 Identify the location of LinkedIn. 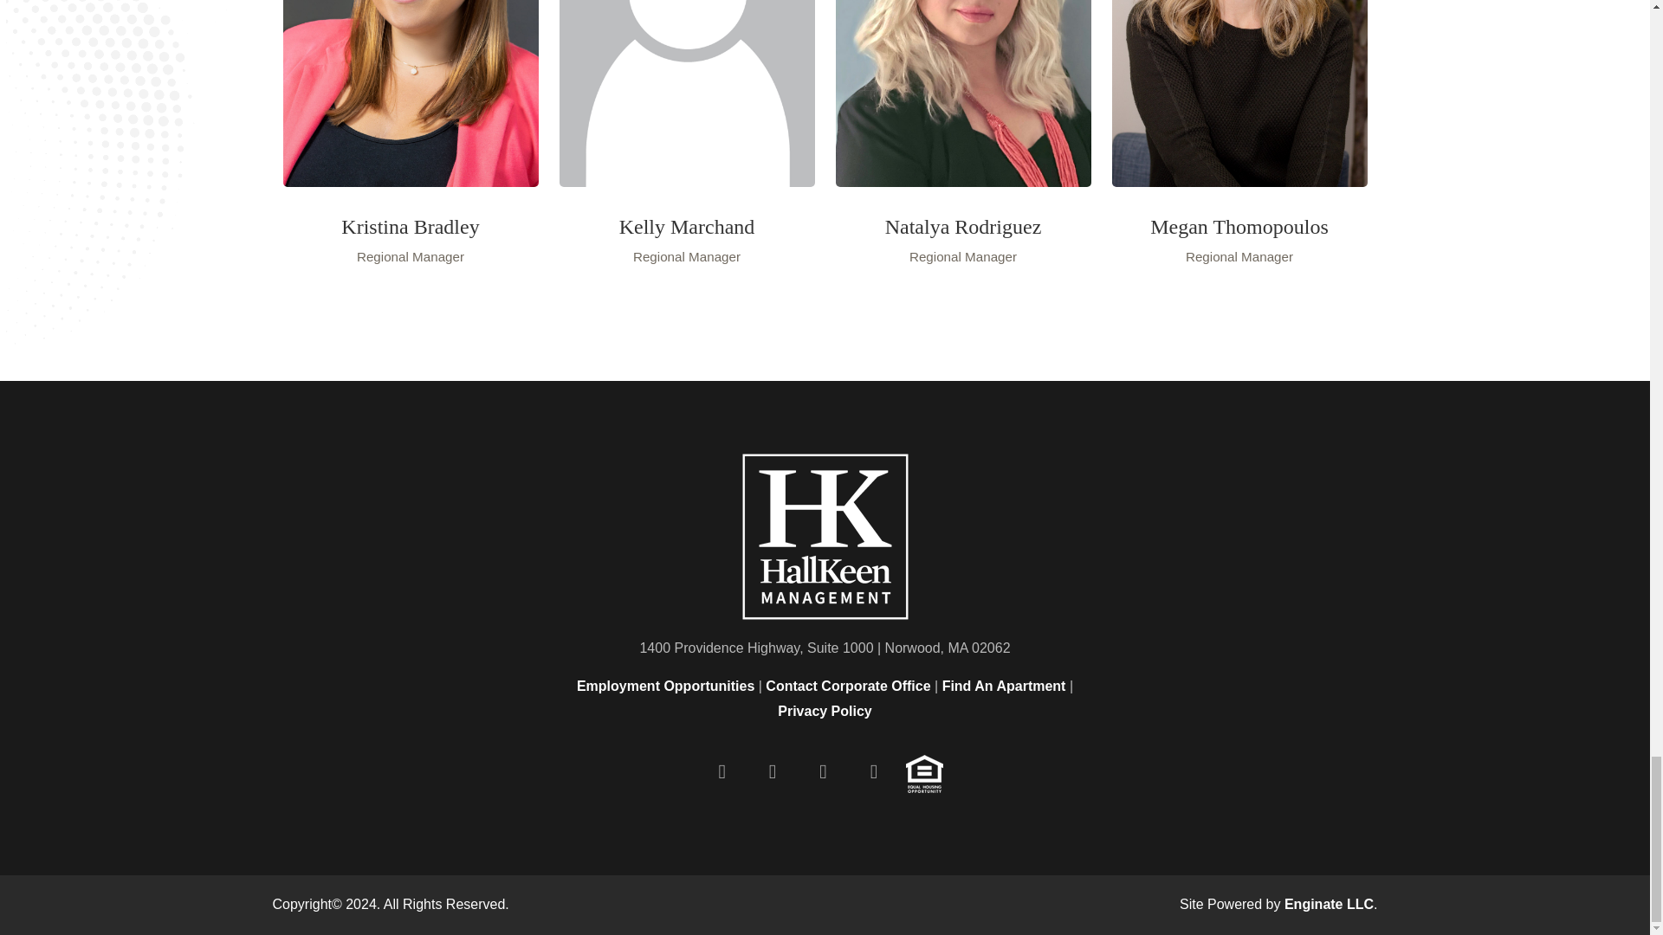
(823, 771).